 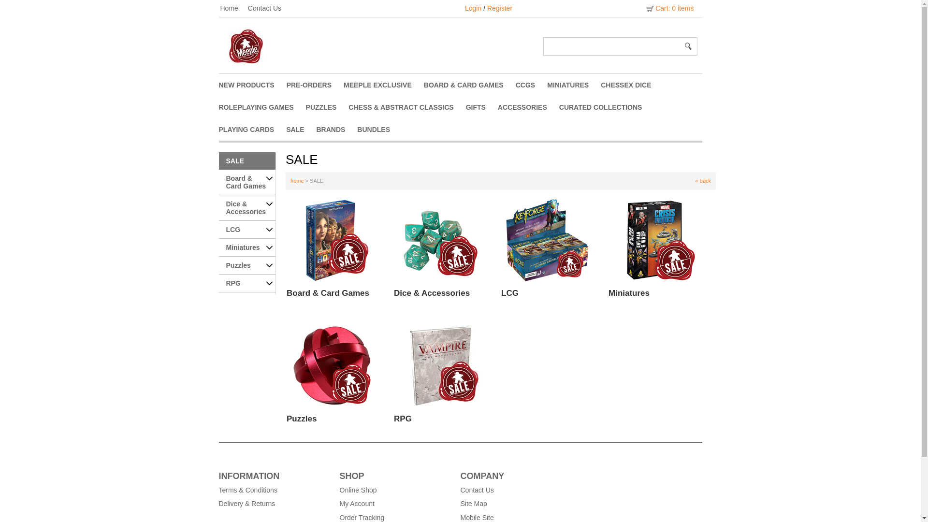 I want to click on Search Products..., so click(x=612, y=46).